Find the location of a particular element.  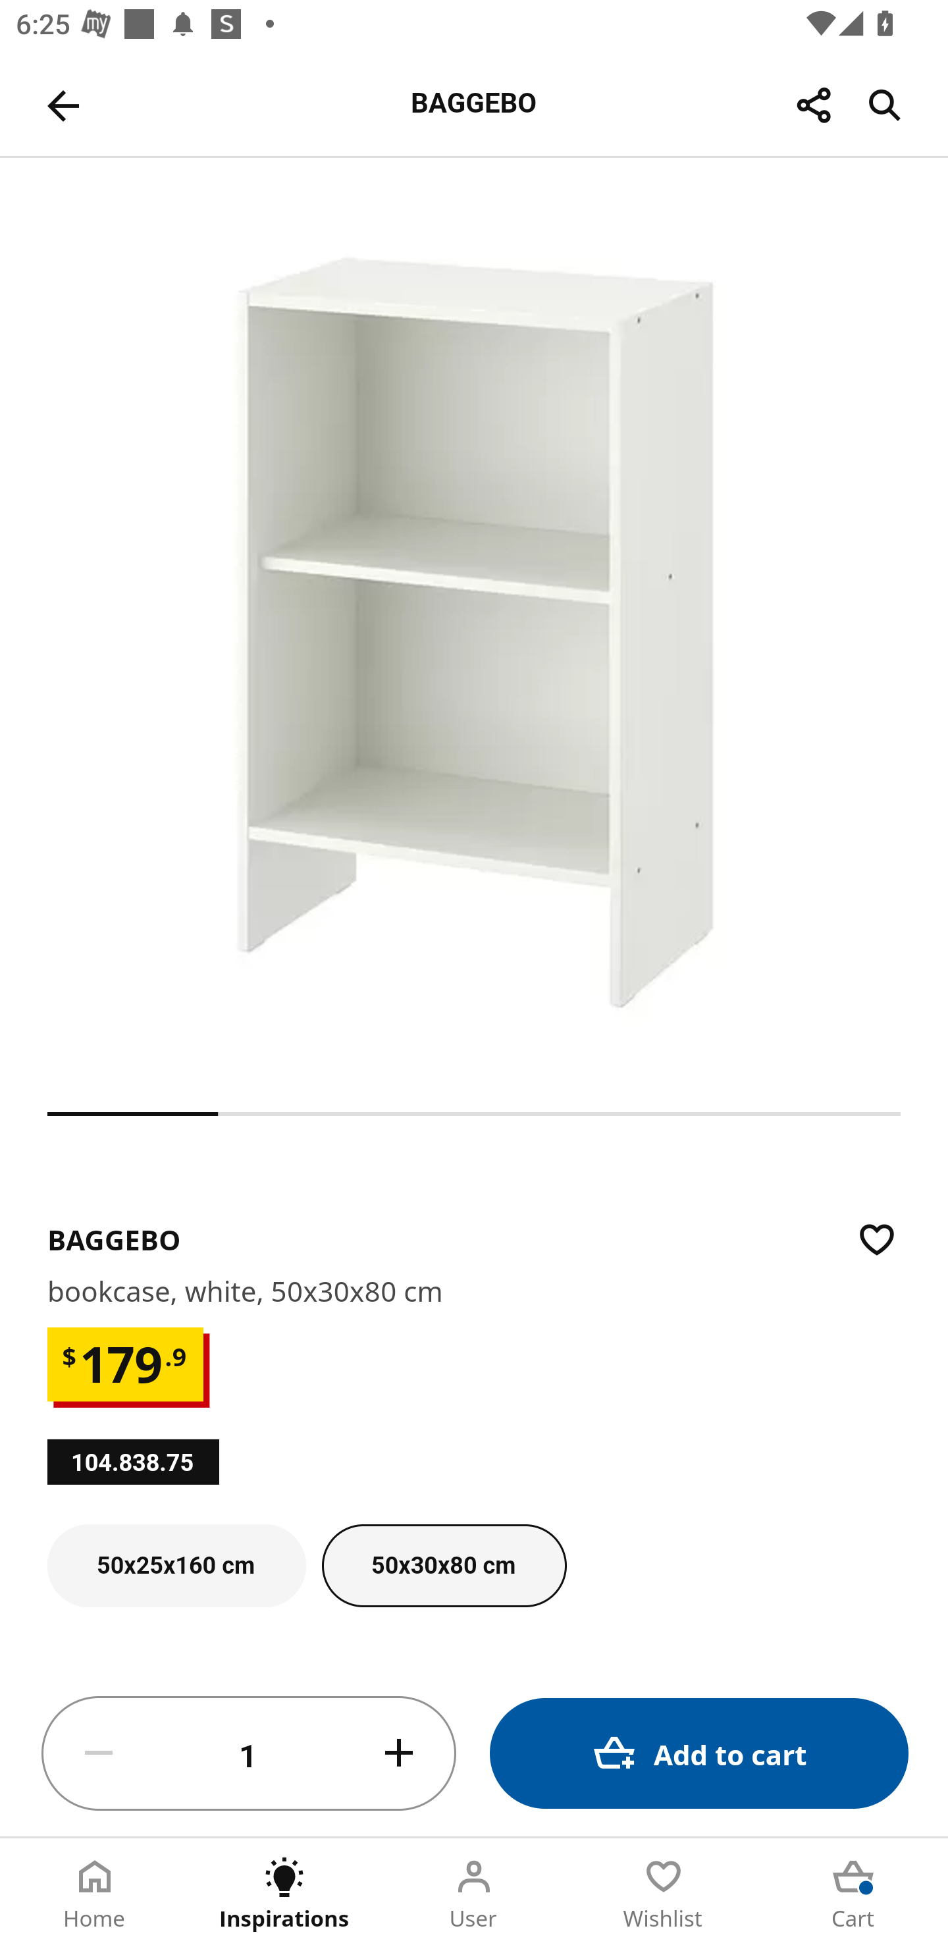

Inspirations
Tab 2 of 5 is located at coordinates (284, 1894).